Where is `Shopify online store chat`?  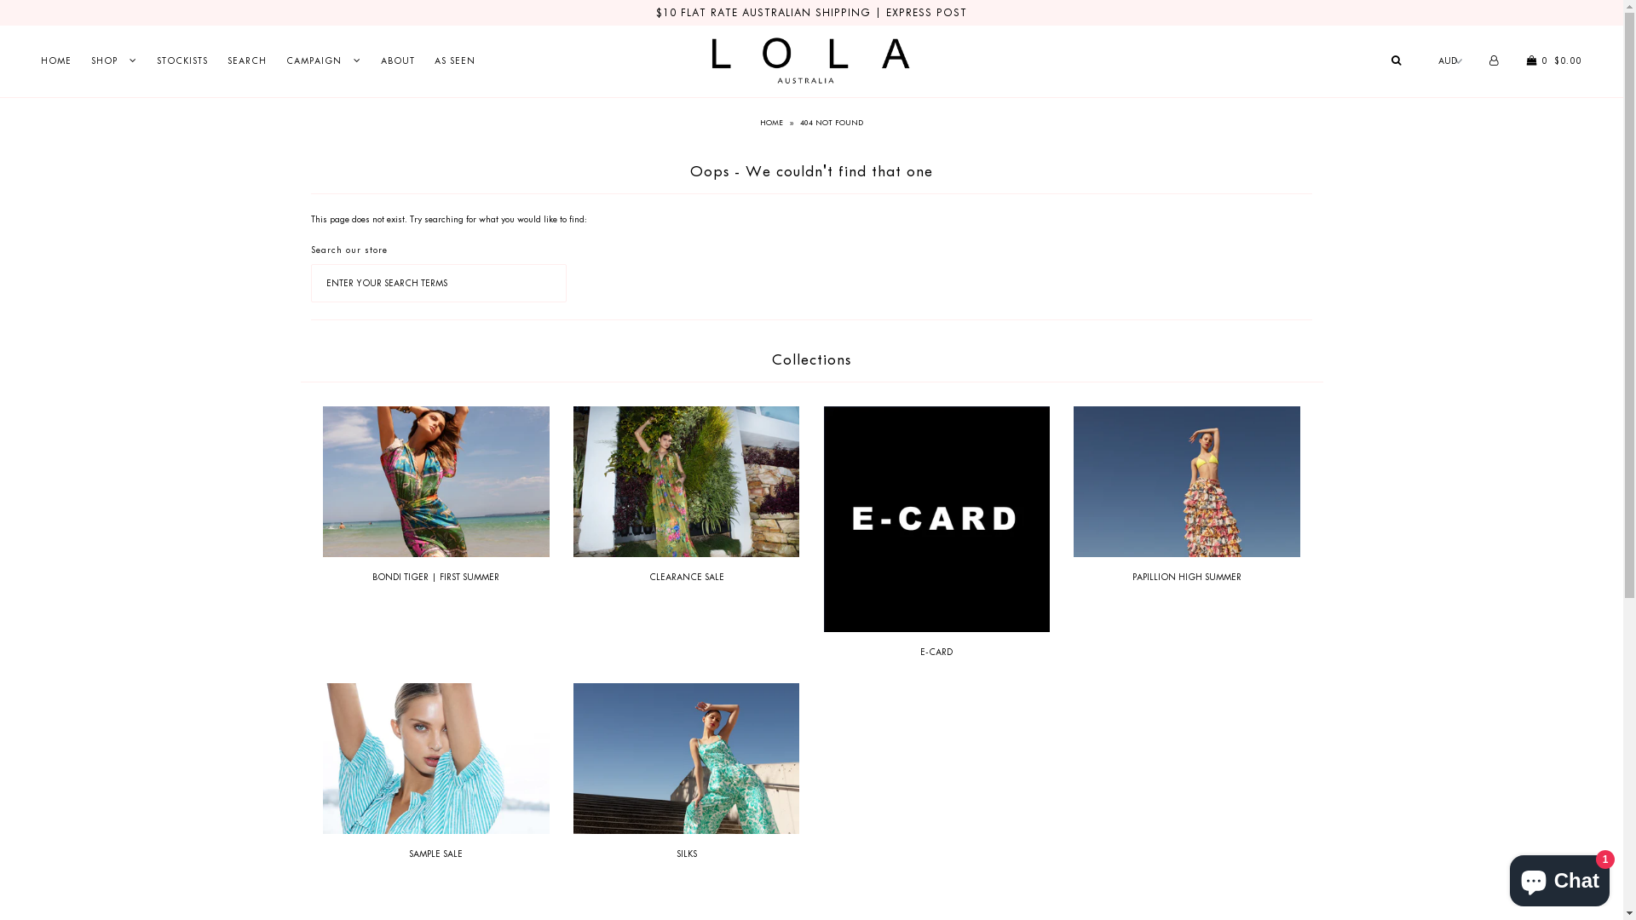 Shopify online store chat is located at coordinates (1559, 877).